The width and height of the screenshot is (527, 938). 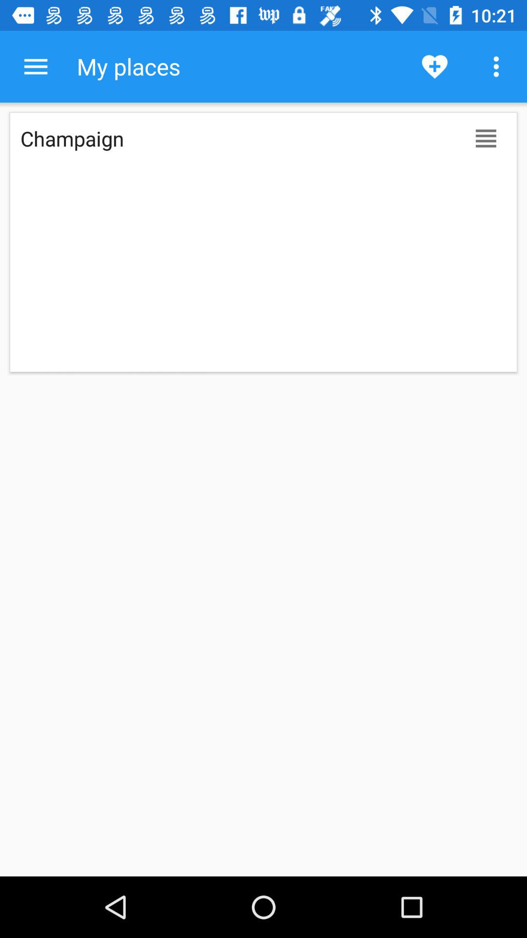 What do you see at coordinates (36, 66) in the screenshot?
I see `drop-down menu` at bounding box center [36, 66].